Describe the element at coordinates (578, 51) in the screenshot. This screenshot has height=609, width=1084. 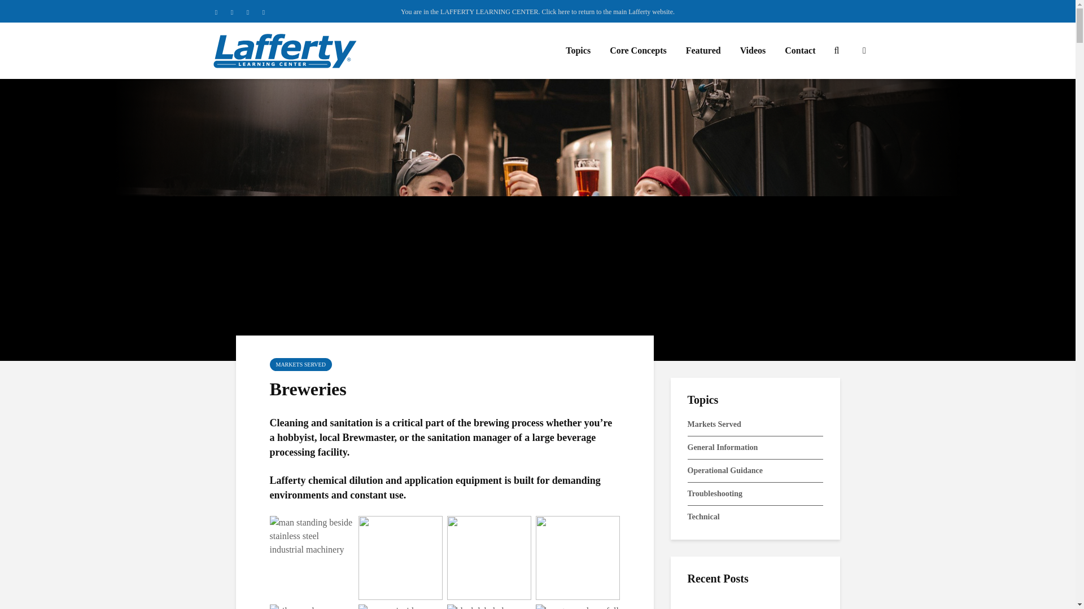
I see `Topics` at that location.